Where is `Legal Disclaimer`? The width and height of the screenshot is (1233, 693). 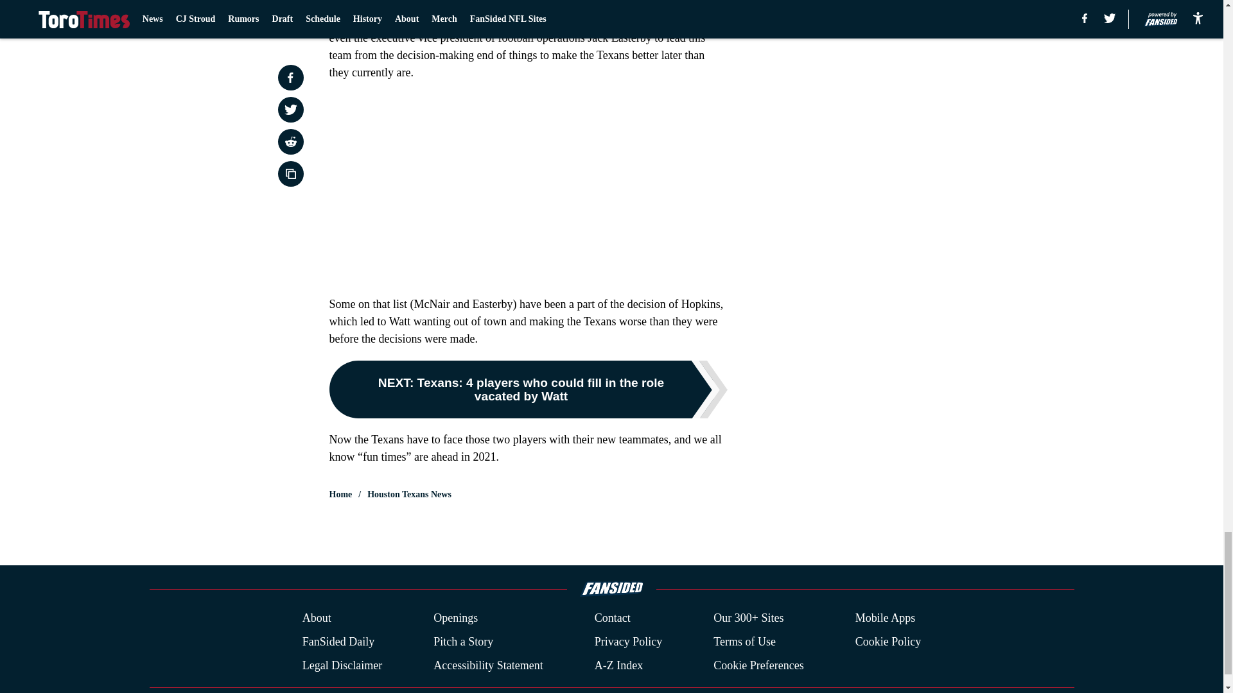 Legal Disclaimer is located at coordinates (342, 665).